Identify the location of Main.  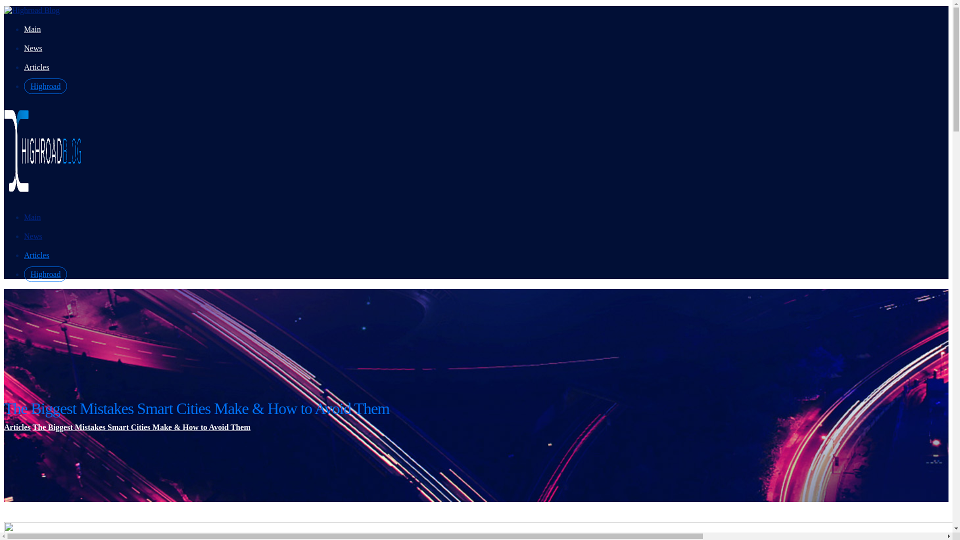
(32, 217).